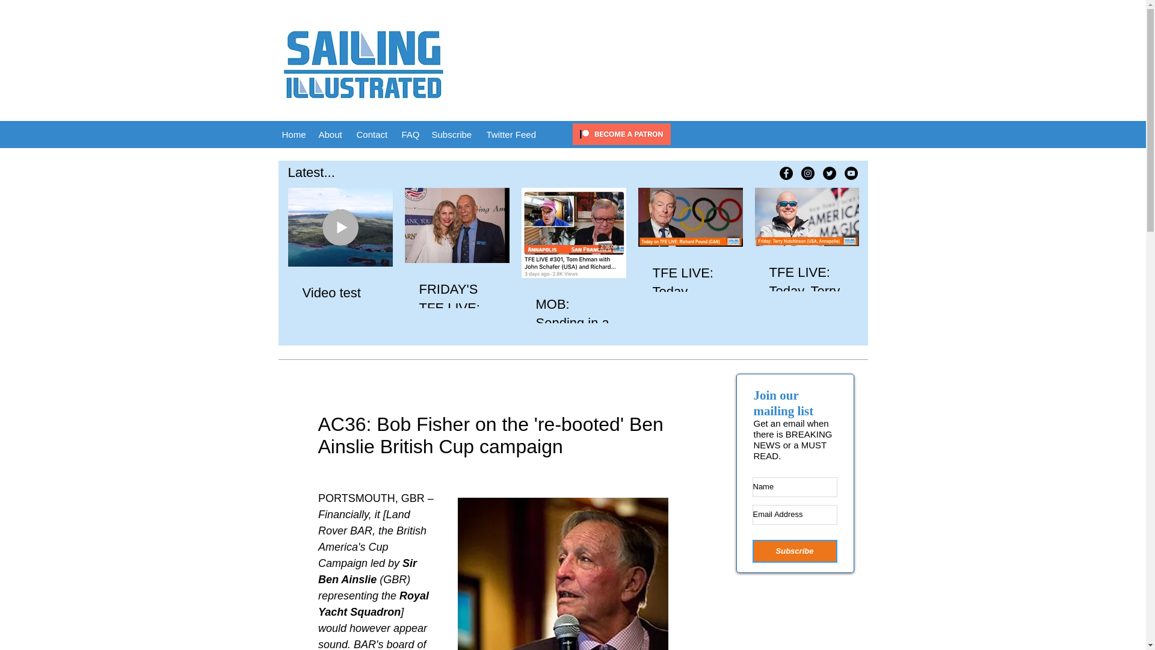  What do you see at coordinates (453, 134) in the screenshot?
I see `Subscribe` at bounding box center [453, 134].